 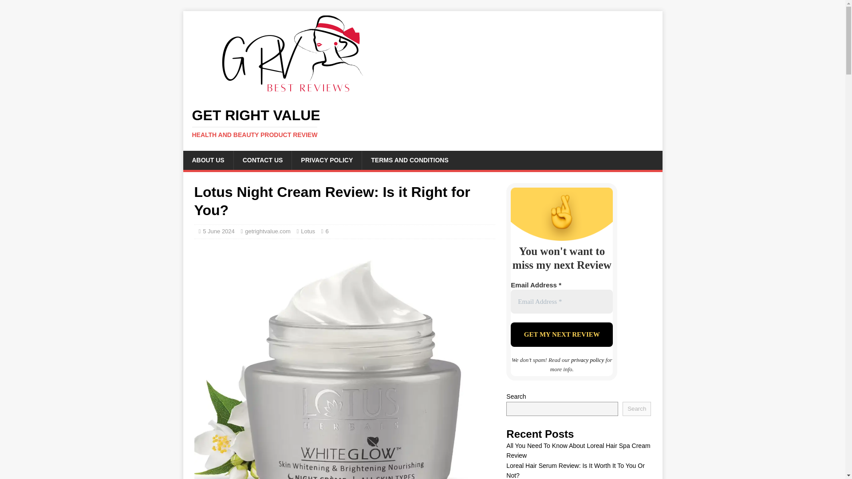 What do you see at coordinates (409, 160) in the screenshot?
I see `TERMS AND CONDITIONS` at bounding box center [409, 160].